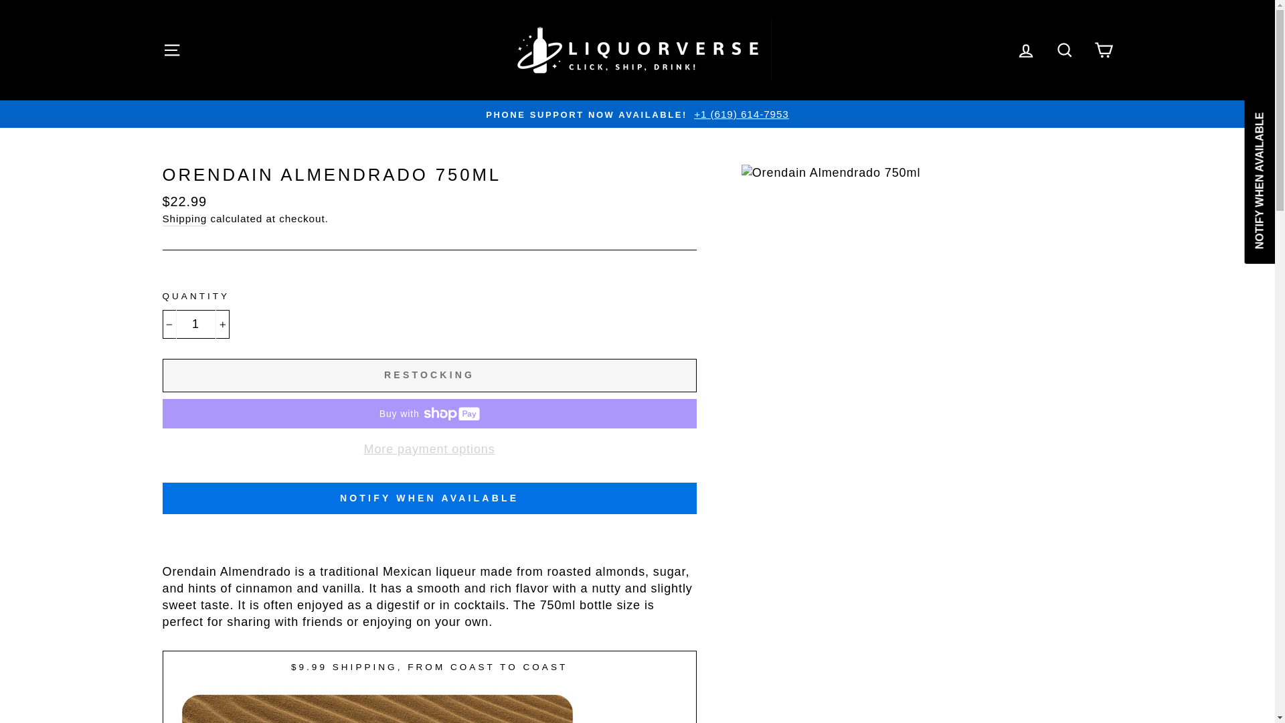 This screenshot has height=723, width=1285. I want to click on CART, so click(1103, 51).